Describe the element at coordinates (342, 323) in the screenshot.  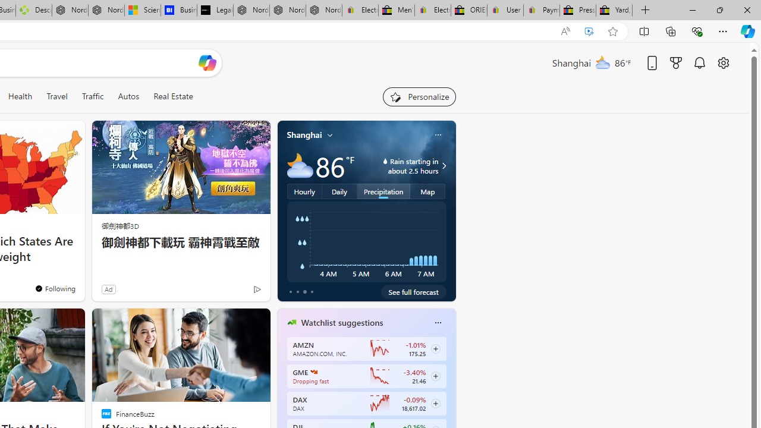
I see `Watchlist suggestions` at that location.